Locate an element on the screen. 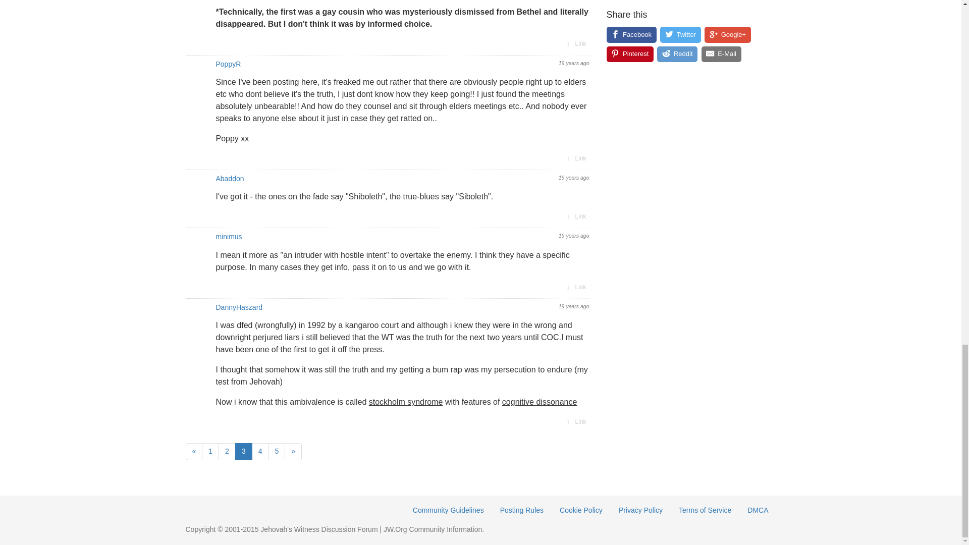 The image size is (969, 545). Link is located at coordinates (575, 158).